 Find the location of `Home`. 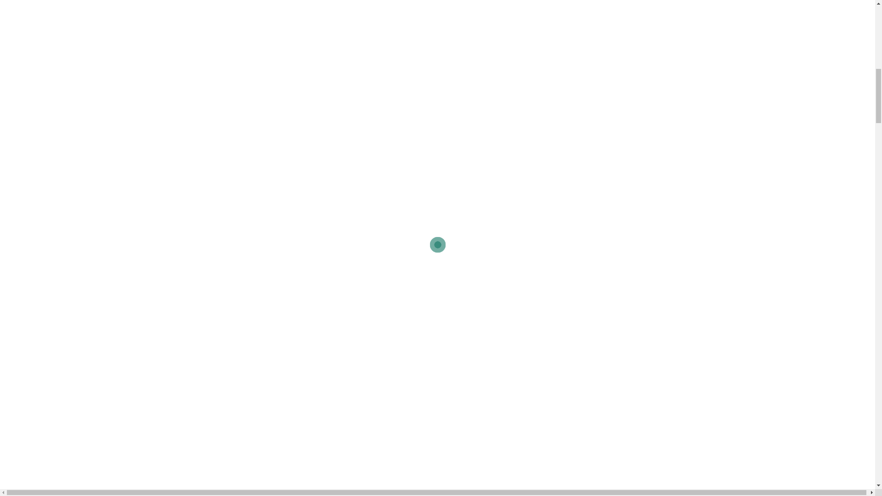

Home is located at coordinates (17, 74).